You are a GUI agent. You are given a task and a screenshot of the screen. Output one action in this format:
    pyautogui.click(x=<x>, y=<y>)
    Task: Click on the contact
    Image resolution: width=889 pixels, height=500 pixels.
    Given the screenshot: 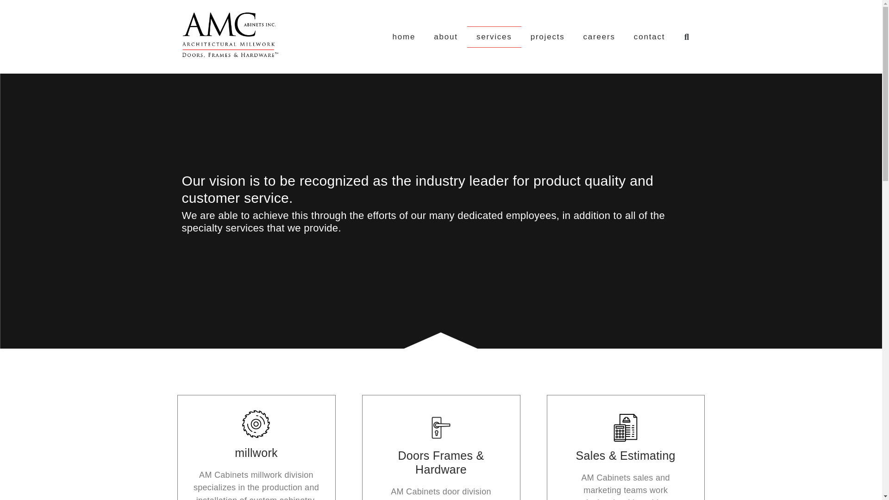 What is the action you would take?
    pyautogui.click(x=649, y=37)
    